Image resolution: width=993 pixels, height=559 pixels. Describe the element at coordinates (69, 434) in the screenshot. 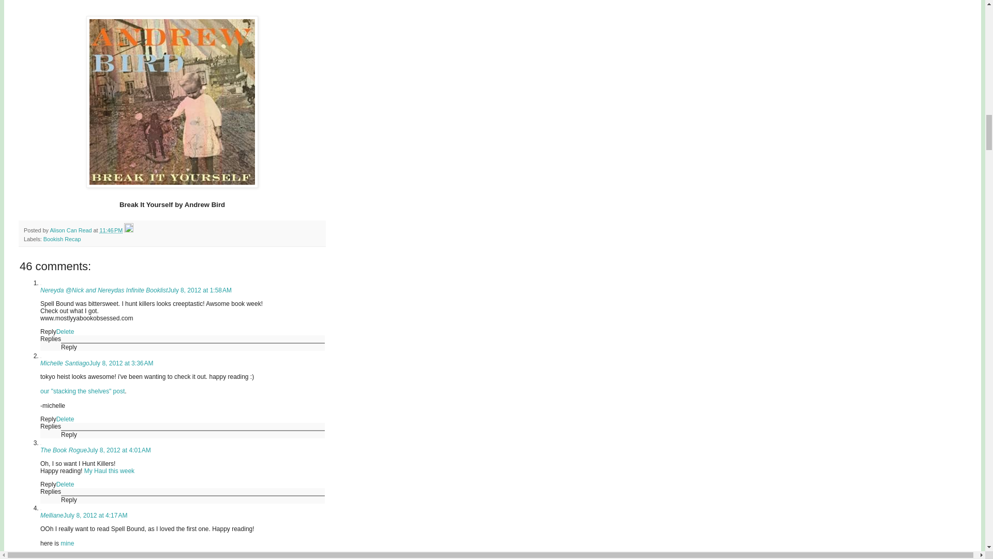

I see `Reply` at that location.